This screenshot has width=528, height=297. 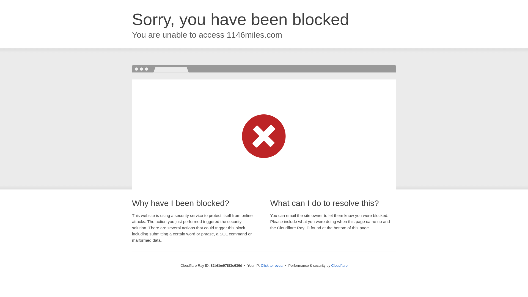 What do you see at coordinates (272, 266) in the screenshot?
I see `Click to reveal` at bounding box center [272, 266].